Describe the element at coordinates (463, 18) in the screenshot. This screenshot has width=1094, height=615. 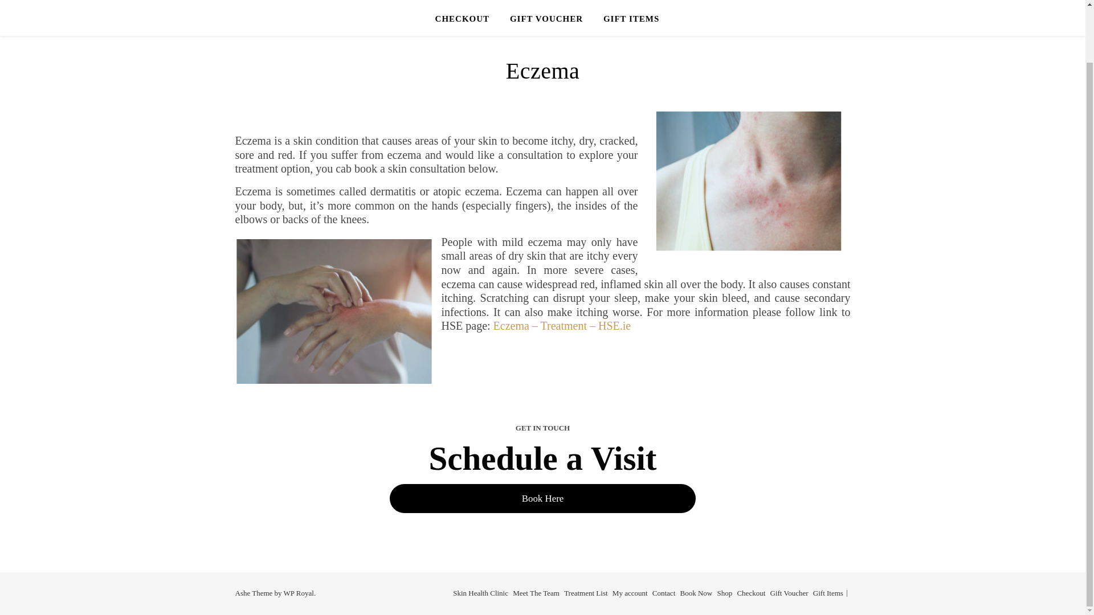
I see `CHECKOUT` at that location.